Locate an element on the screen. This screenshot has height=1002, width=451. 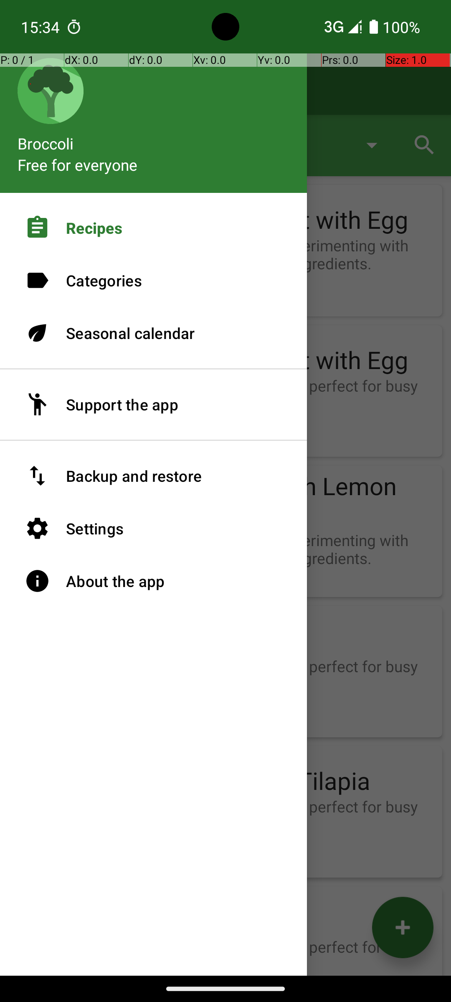
Backup and restore is located at coordinates (154, 476).